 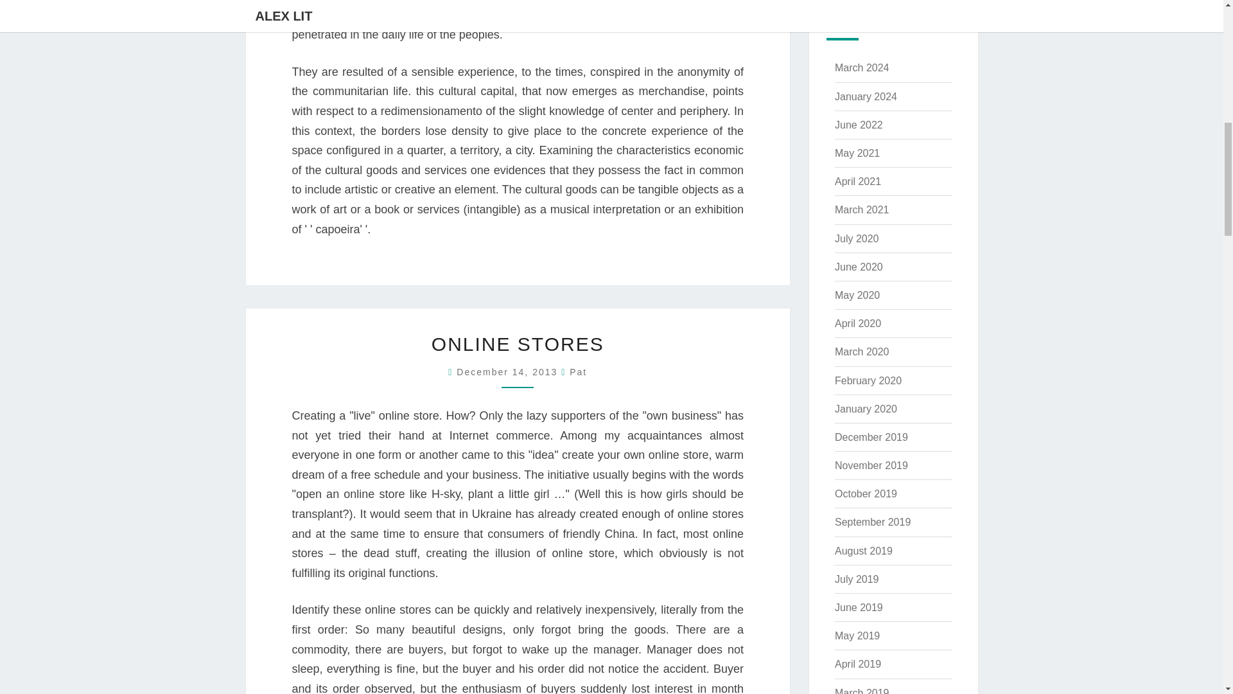 I want to click on September 2019, so click(x=872, y=522).